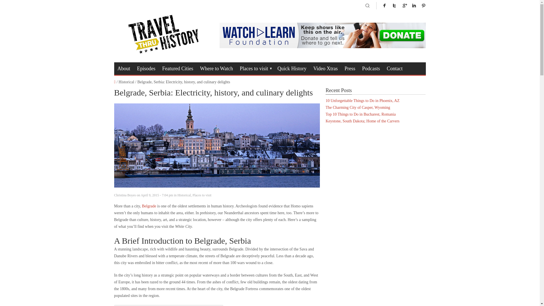 The image size is (544, 306). I want to click on Places to visit, so click(255, 69).